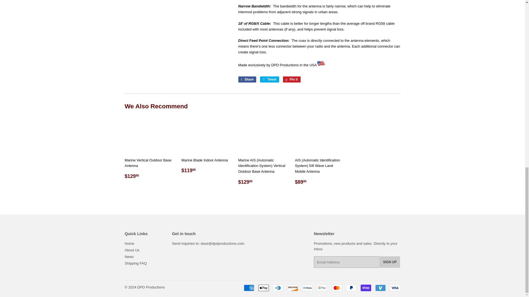 The width and height of the screenshot is (529, 297). I want to click on American Express, so click(249, 288).